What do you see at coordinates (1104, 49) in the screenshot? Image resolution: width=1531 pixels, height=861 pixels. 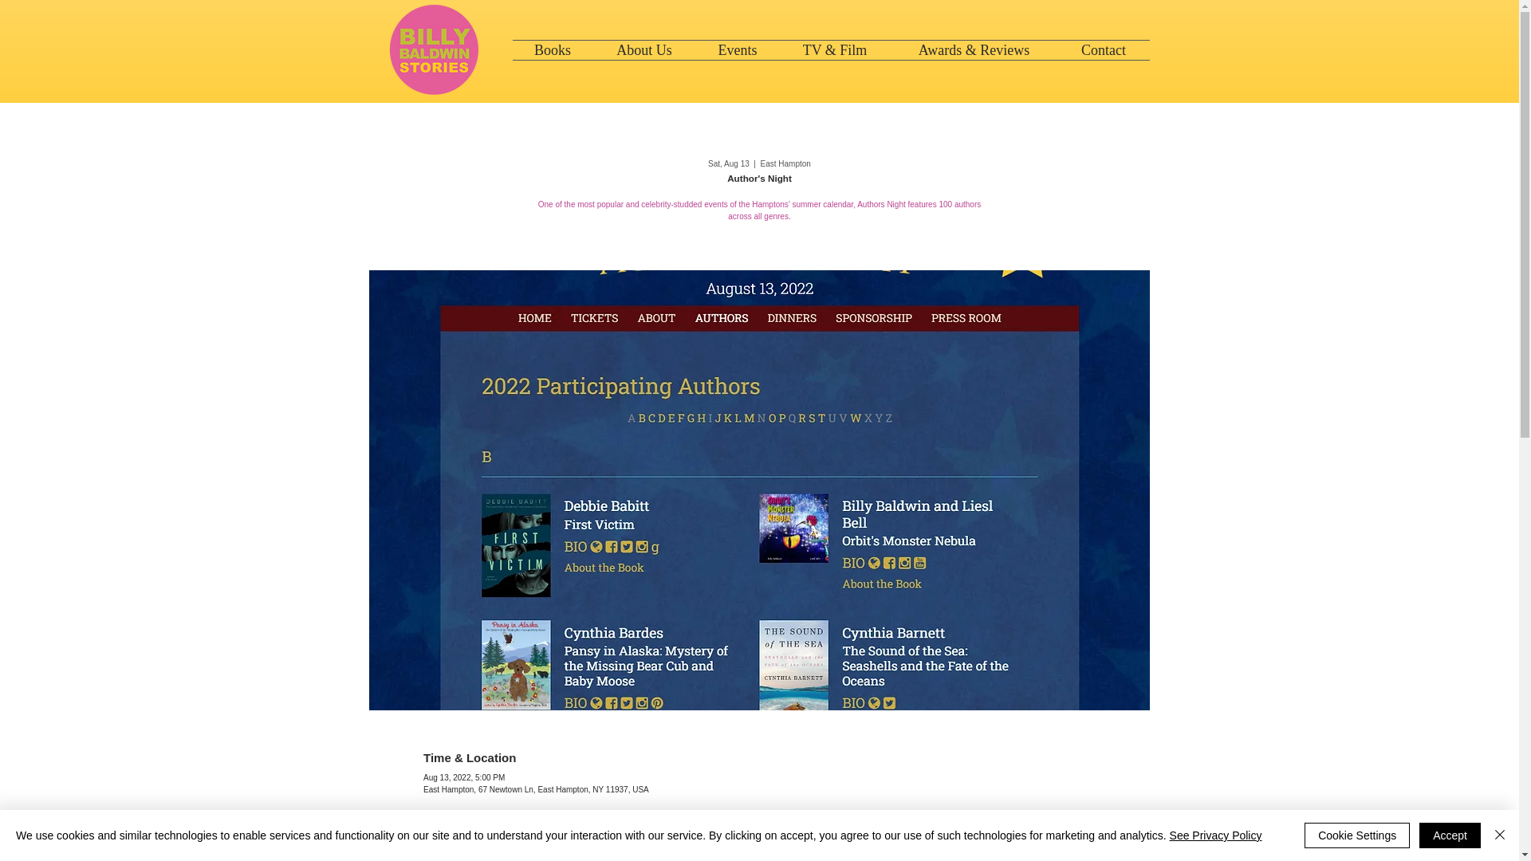 I see `Contact` at bounding box center [1104, 49].